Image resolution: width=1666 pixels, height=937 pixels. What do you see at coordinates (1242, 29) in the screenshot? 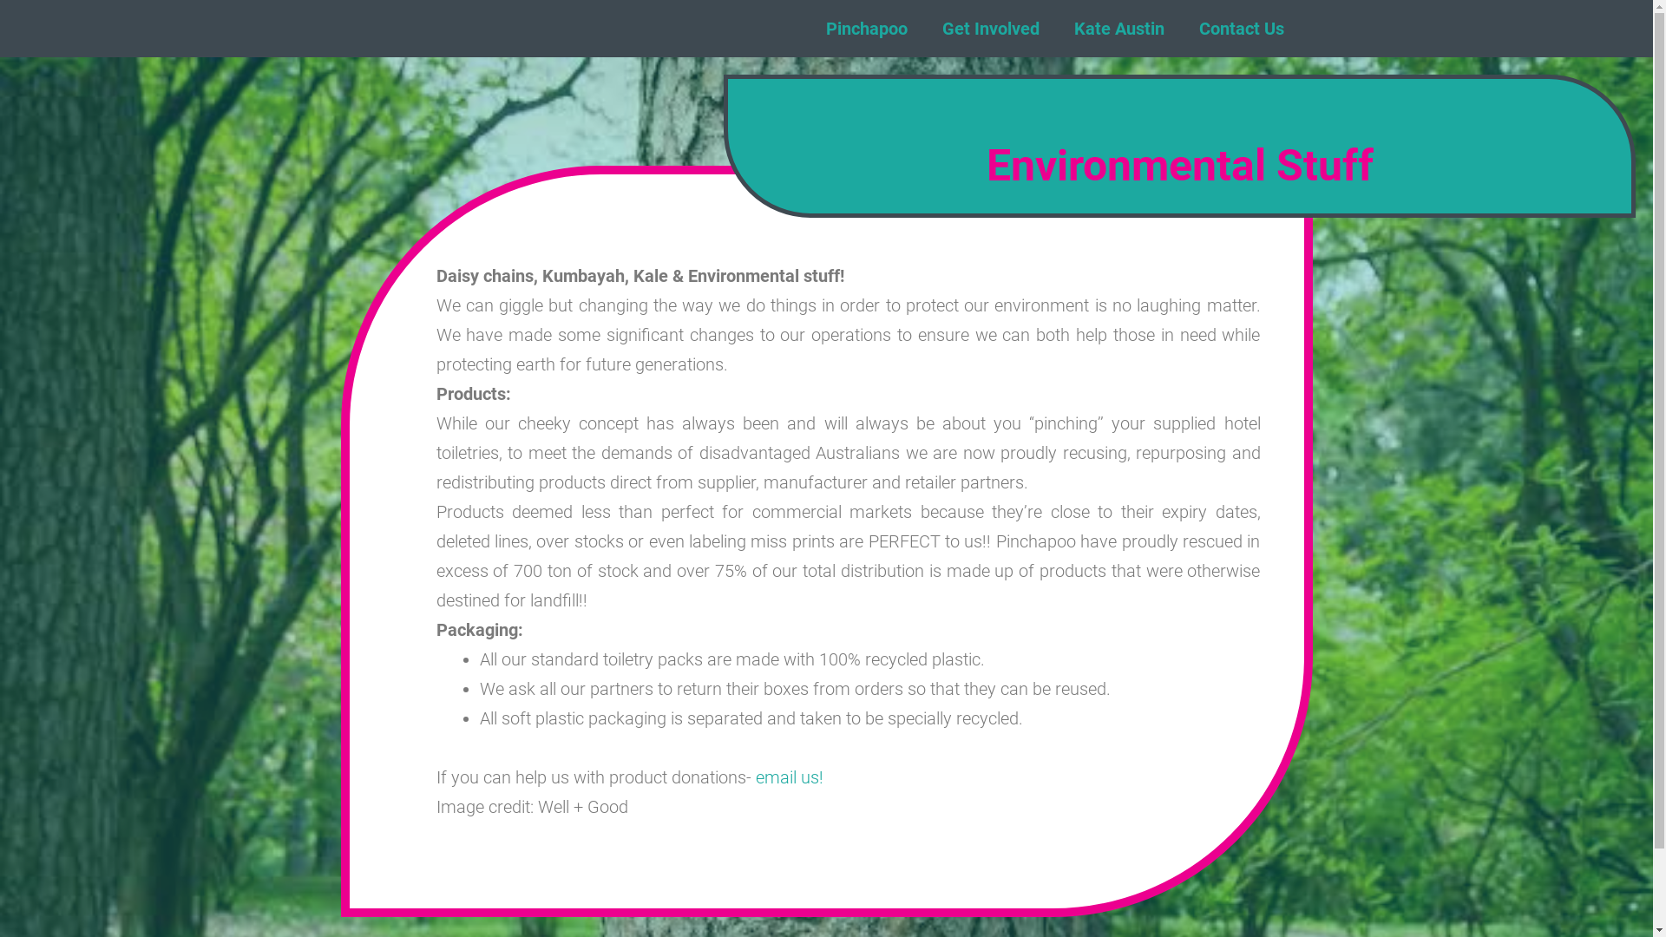
I see `Contact Us` at bounding box center [1242, 29].